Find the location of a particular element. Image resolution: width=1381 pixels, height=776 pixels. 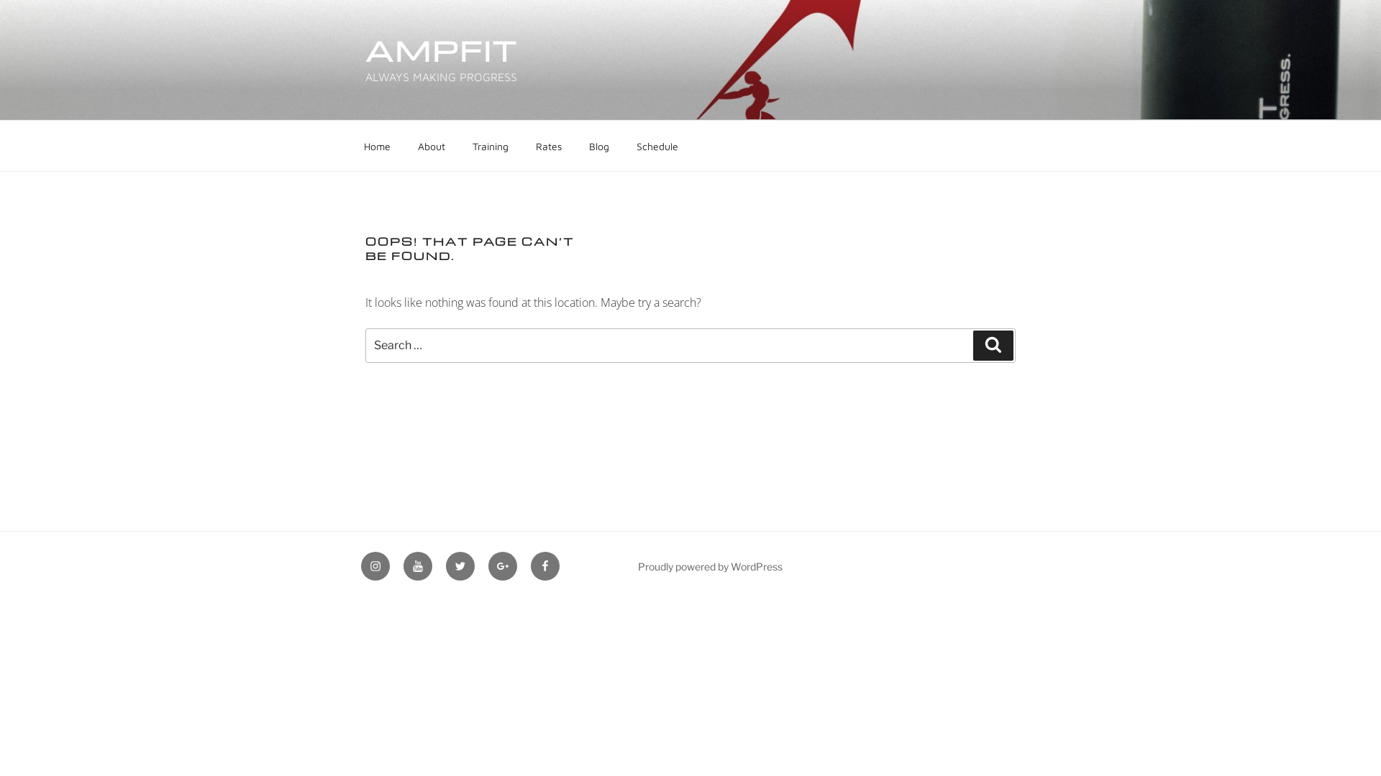

Home is located at coordinates (377, 145).